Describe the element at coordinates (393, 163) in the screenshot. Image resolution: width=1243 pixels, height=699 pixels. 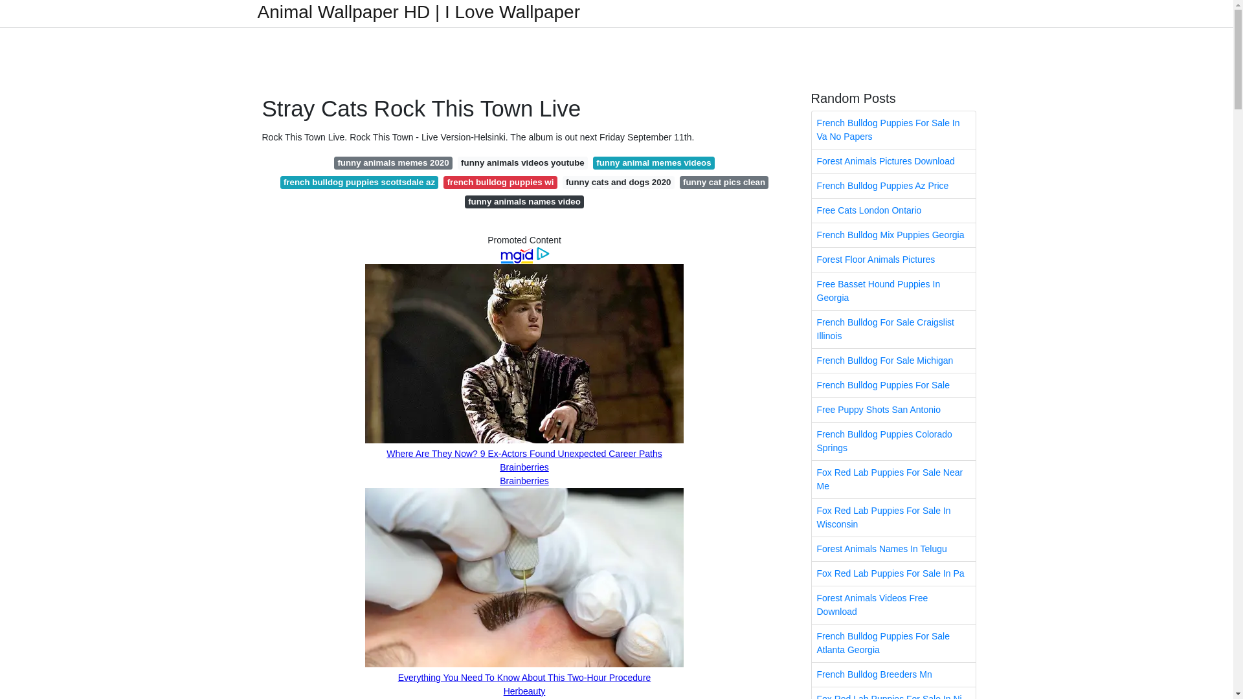
I see `funny animals memes 2020` at that location.